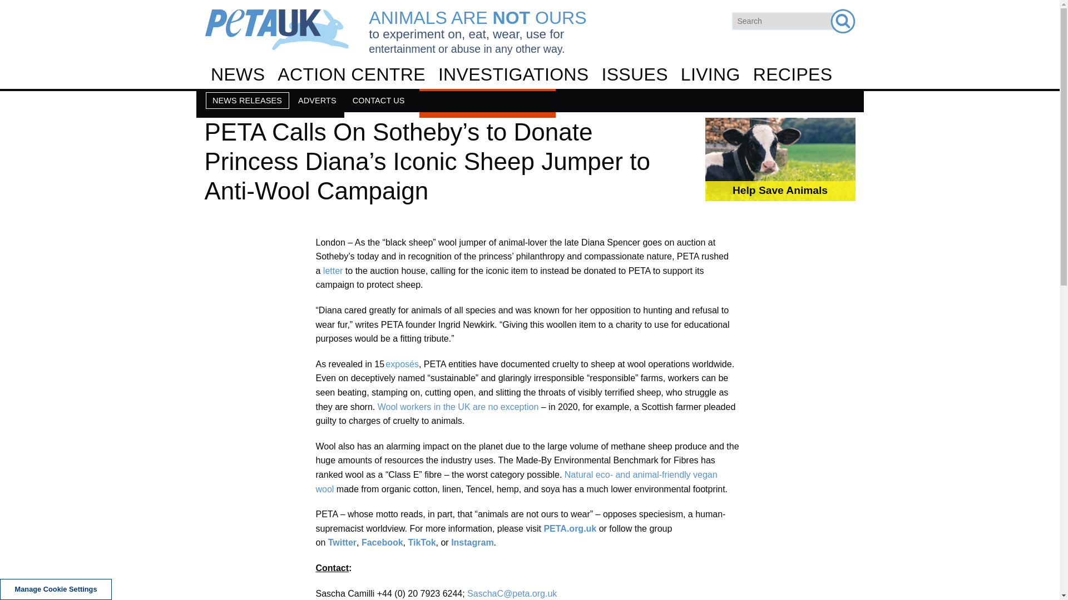  What do you see at coordinates (529, 199) in the screenshot?
I see `MEDICAL EXPERIMENTS` at bounding box center [529, 199].